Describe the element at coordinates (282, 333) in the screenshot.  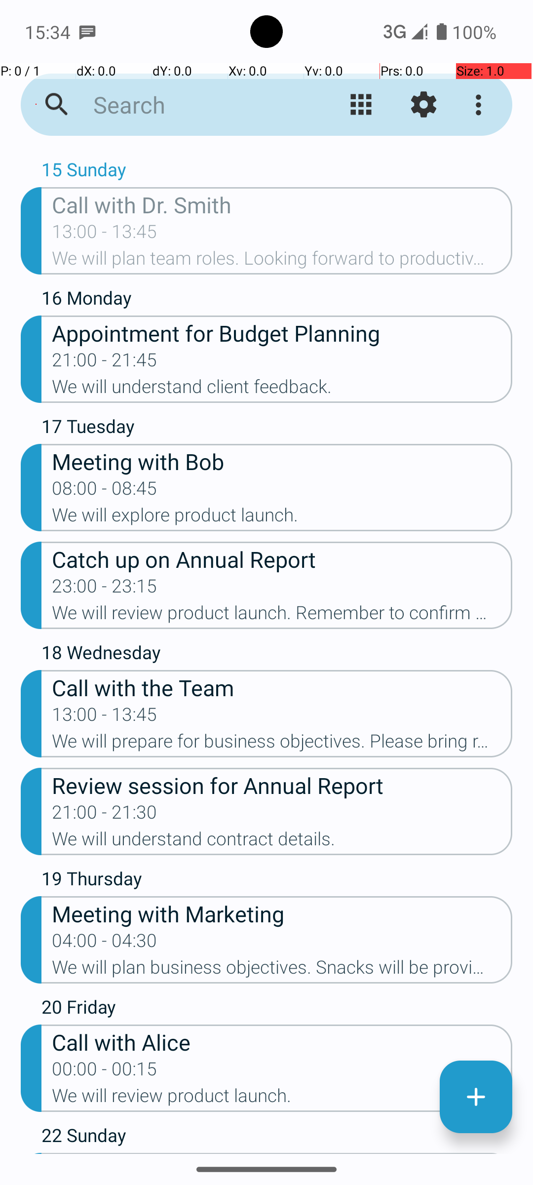
I see `Appointment for Budget Planning` at that location.